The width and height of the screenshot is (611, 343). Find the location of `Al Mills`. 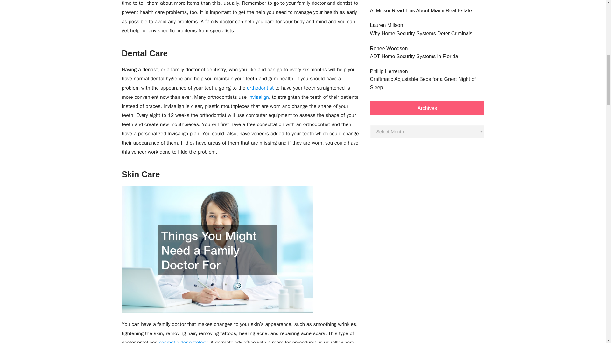

Al Mills is located at coordinates (378, 10).